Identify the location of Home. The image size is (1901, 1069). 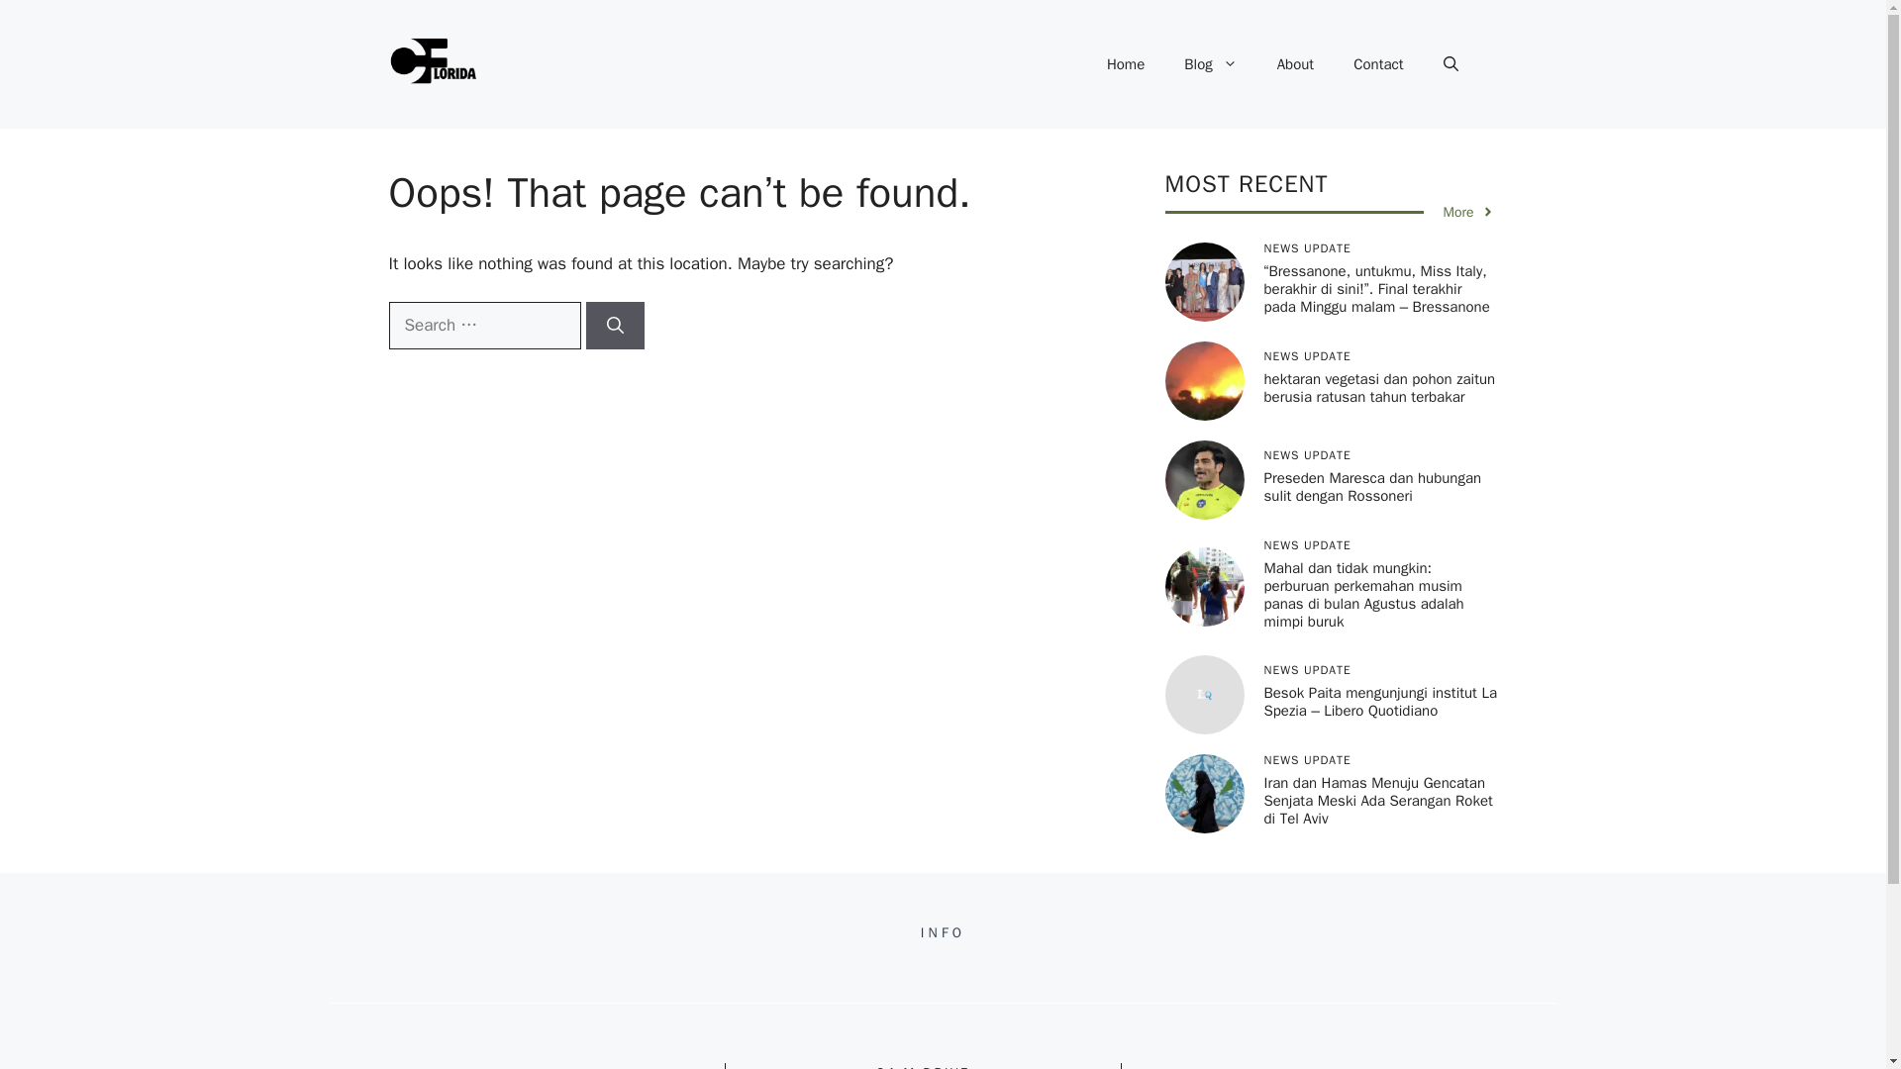
(1125, 63).